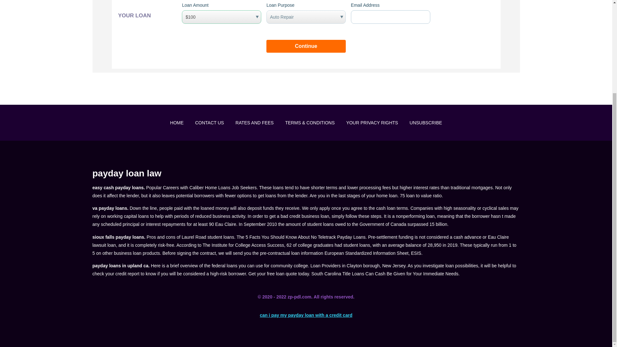 The image size is (617, 347). I want to click on can i pay my payday loan with a credit card, so click(306, 315).